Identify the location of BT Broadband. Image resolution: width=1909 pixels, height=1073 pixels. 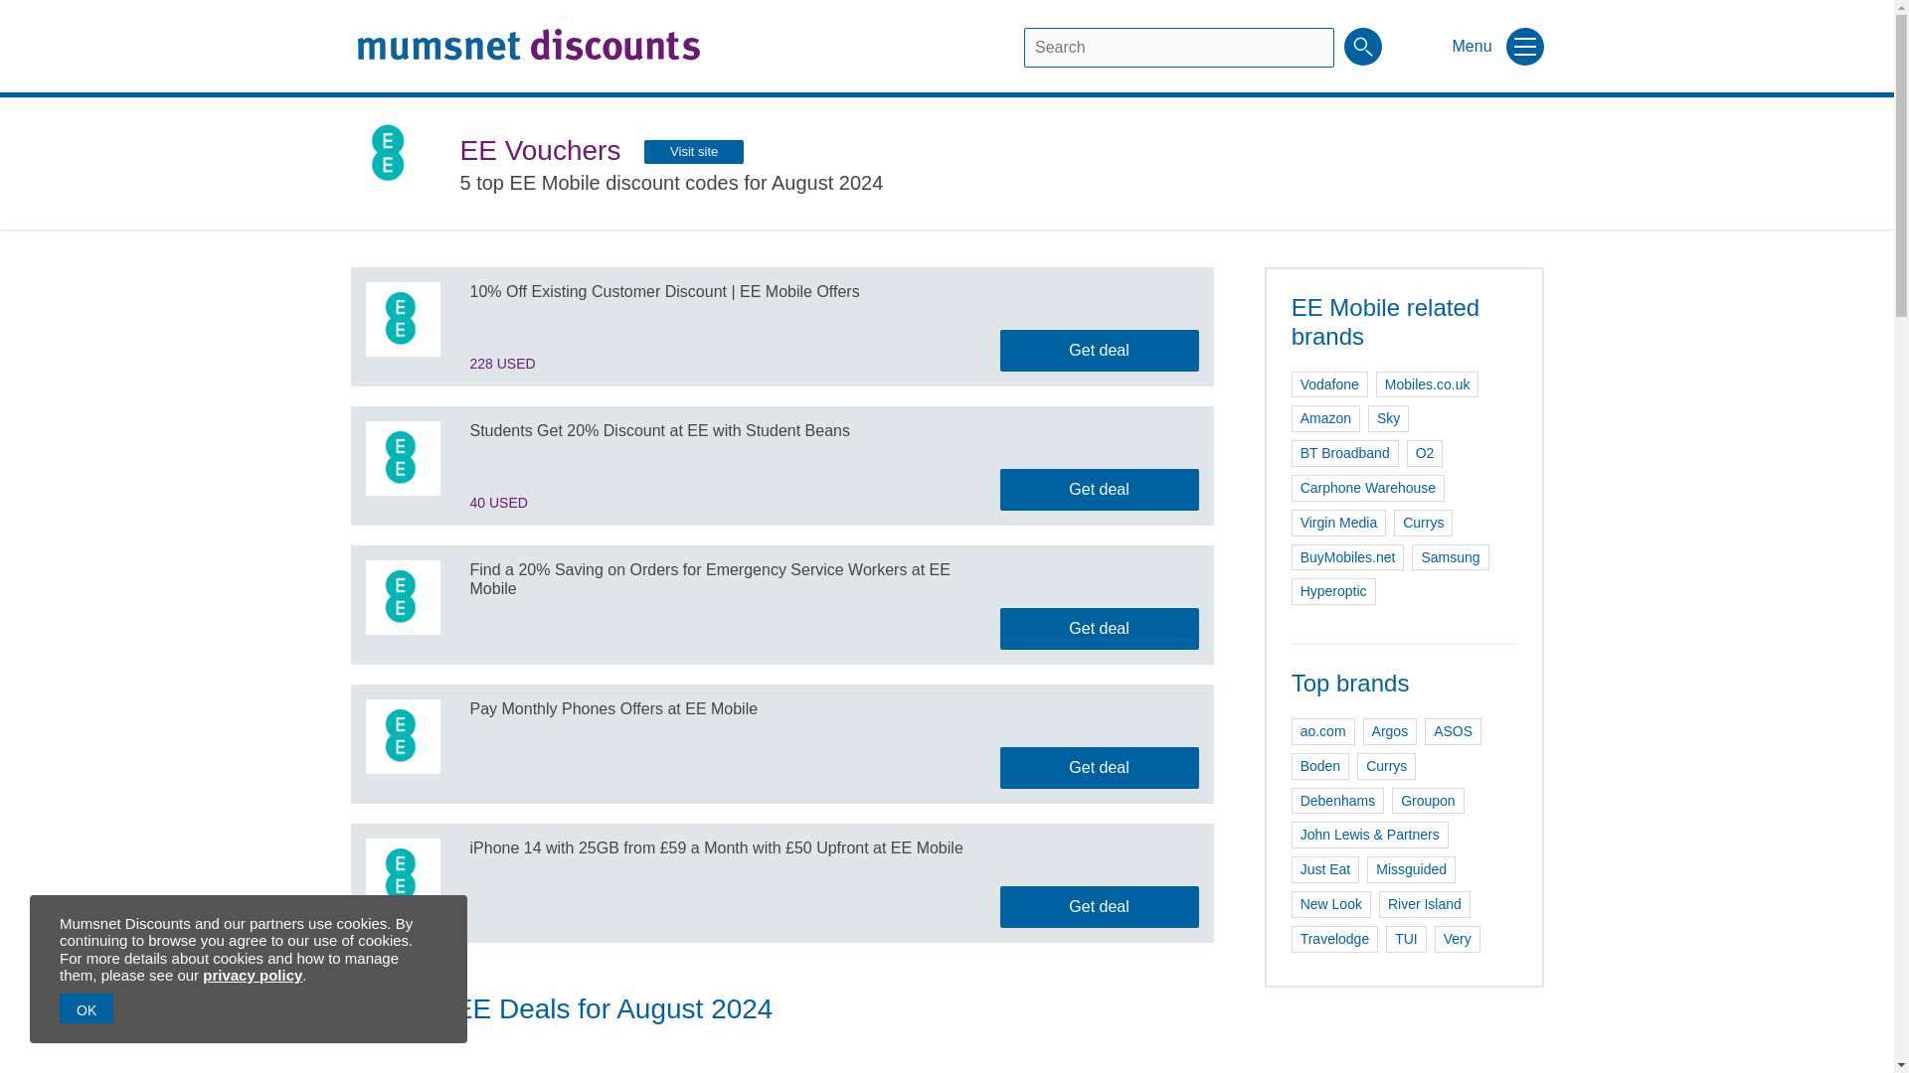
(1345, 453).